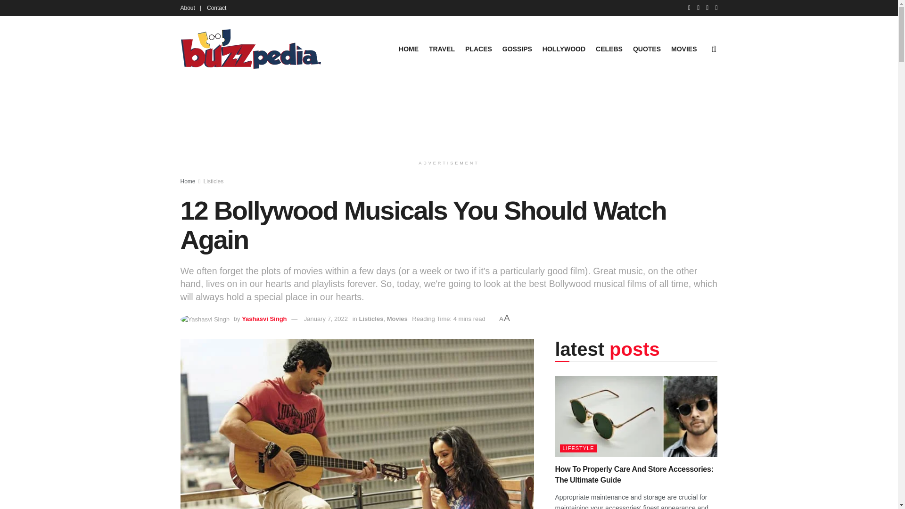 The height and width of the screenshot is (509, 905). I want to click on Contact, so click(217, 8).